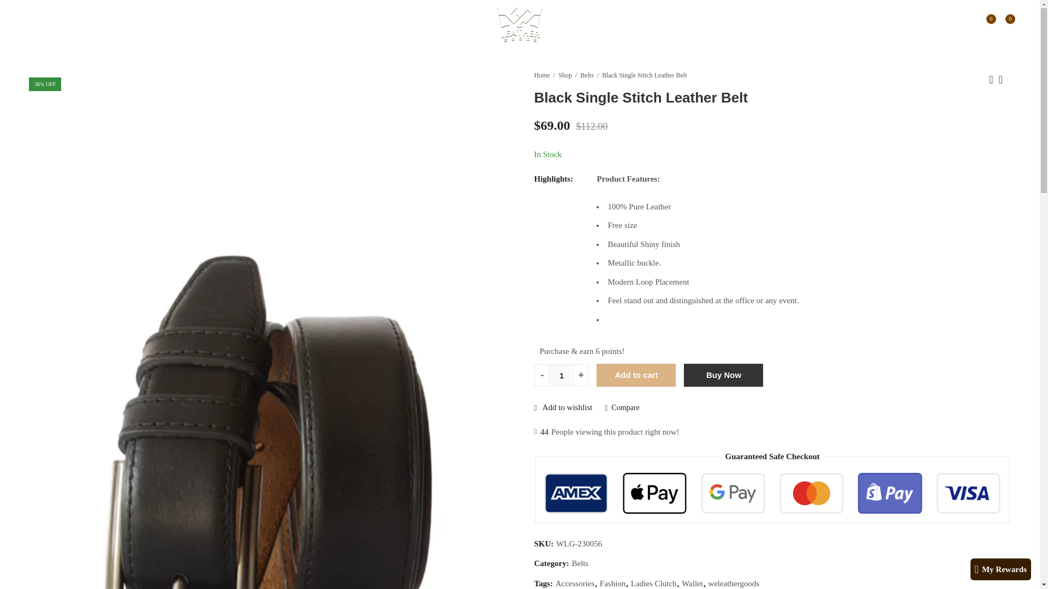 The height and width of the screenshot is (589, 1048). I want to click on Men, so click(42, 25).